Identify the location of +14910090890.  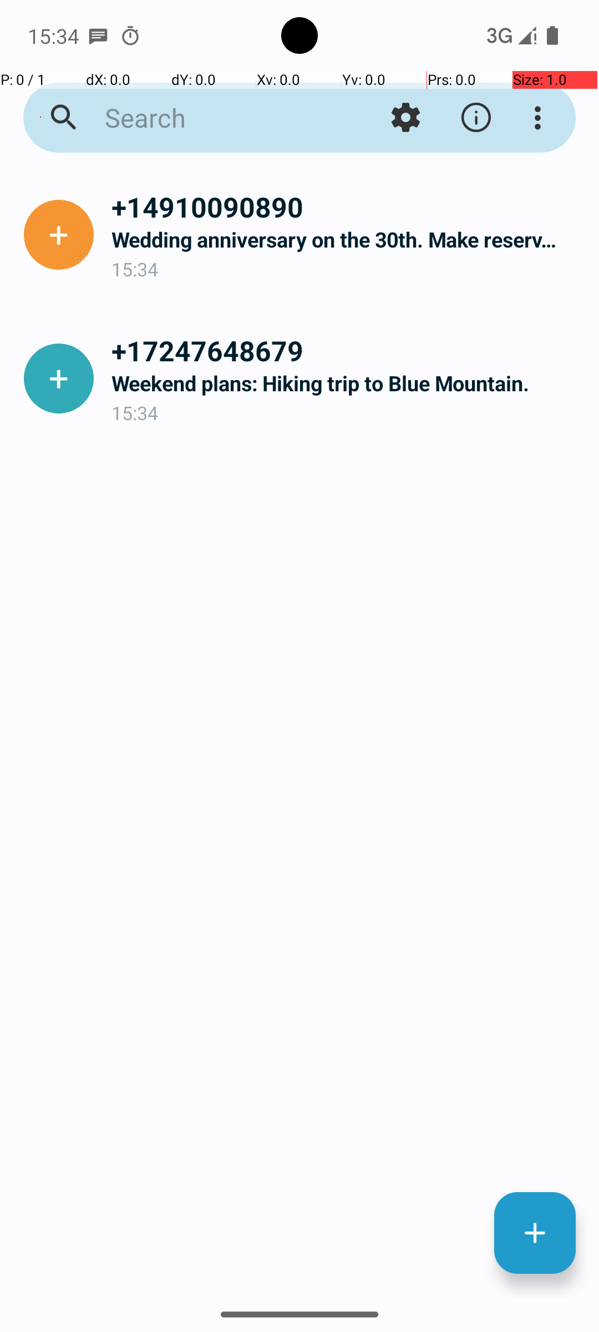
(346, 206).